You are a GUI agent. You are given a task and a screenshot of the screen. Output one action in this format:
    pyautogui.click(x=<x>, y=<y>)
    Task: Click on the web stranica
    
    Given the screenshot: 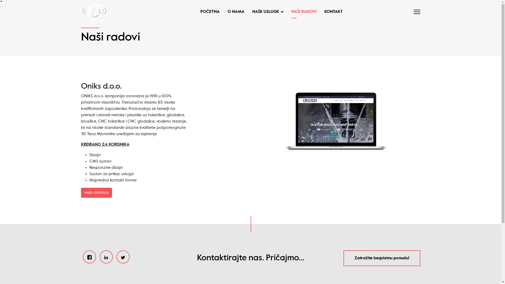 What is the action you would take?
    pyautogui.click(x=97, y=193)
    